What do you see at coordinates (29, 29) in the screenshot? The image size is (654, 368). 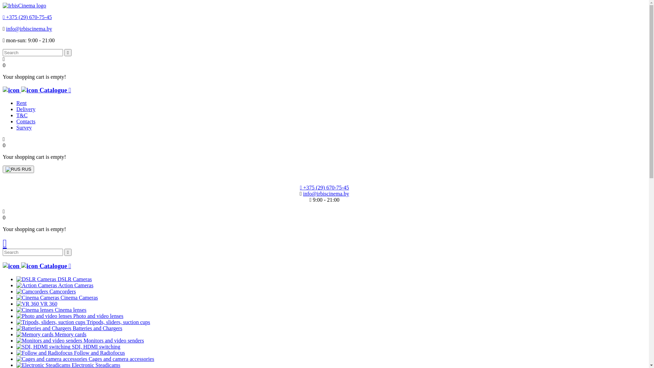 I see `info@irbiscinema.by` at bounding box center [29, 29].